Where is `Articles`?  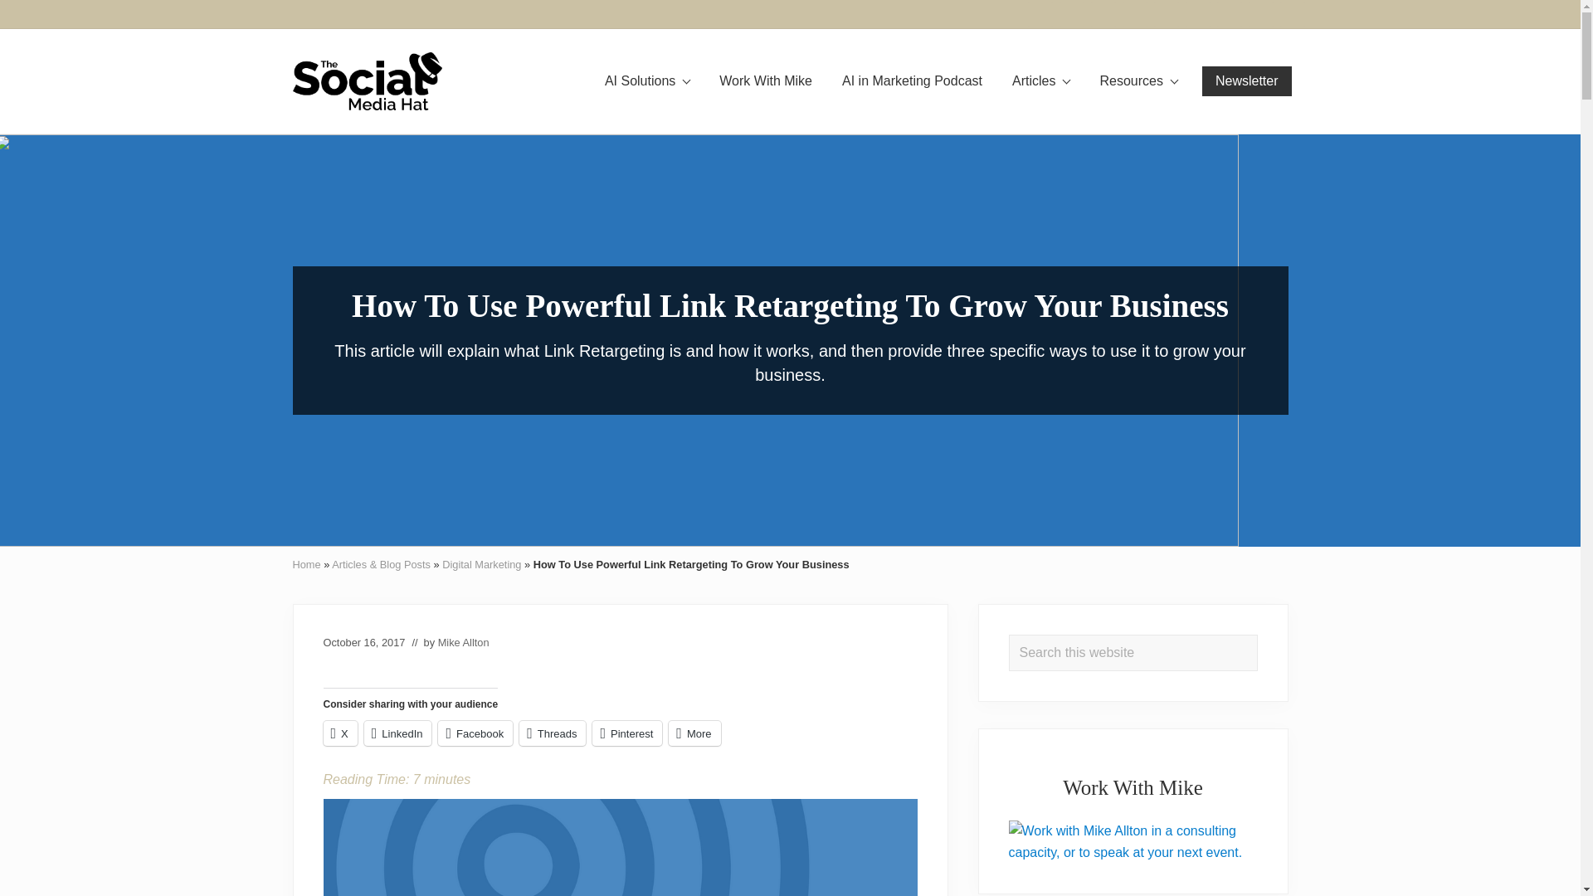
Articles is located at coordinates (1040, 80).